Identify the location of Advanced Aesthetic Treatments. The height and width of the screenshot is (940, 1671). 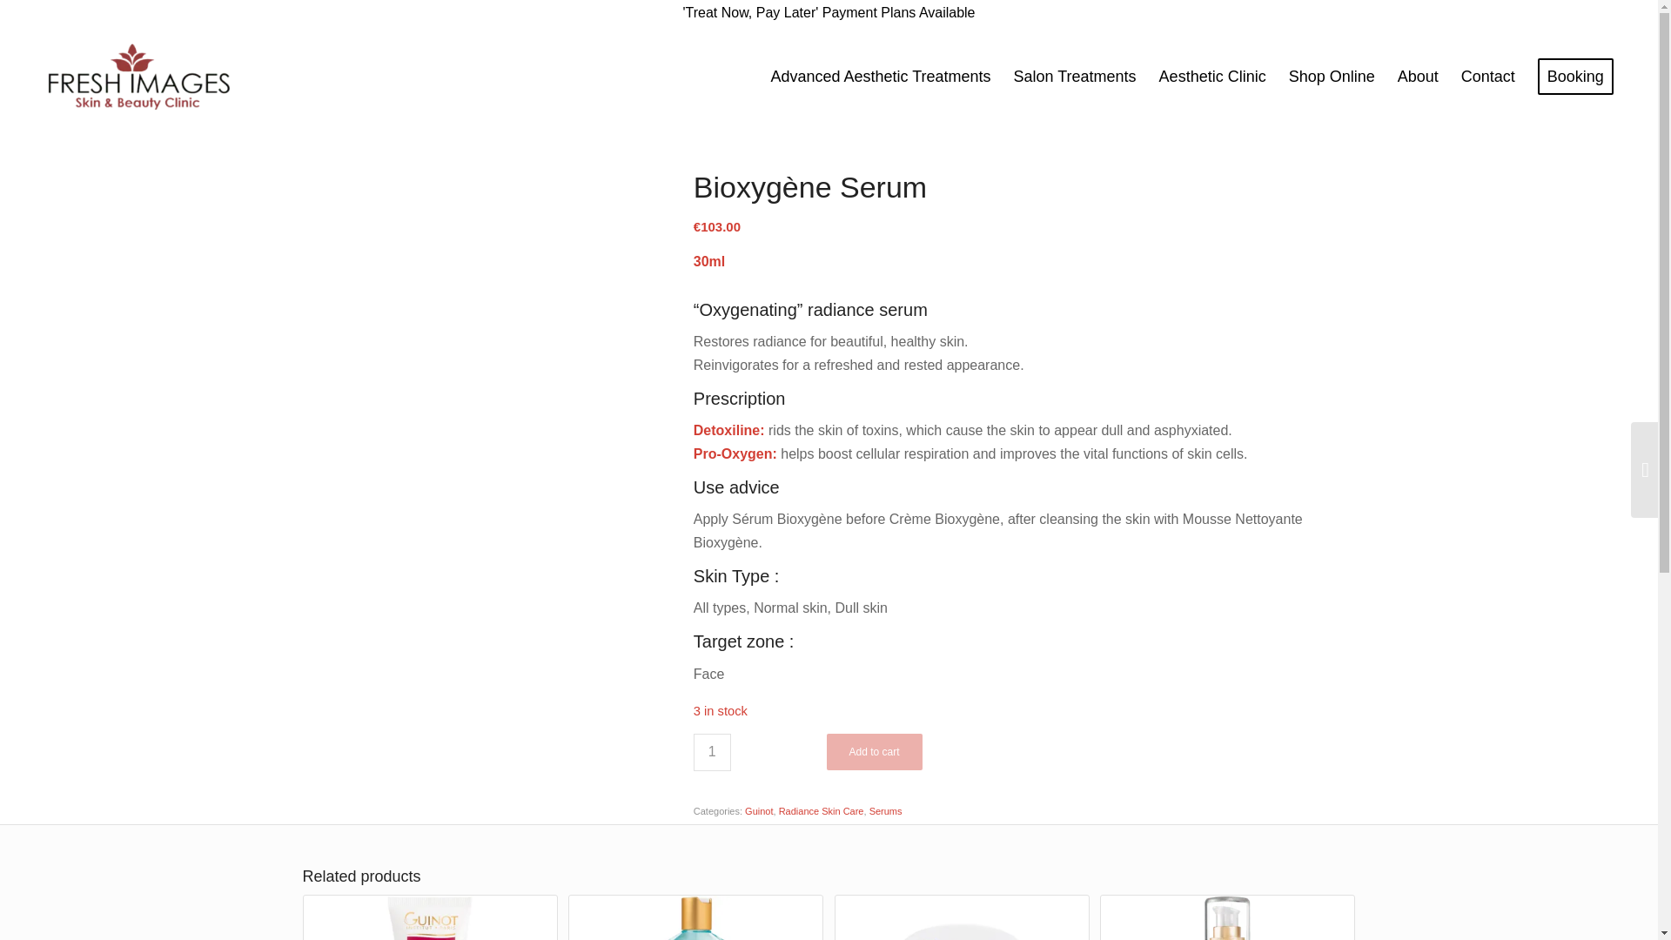
(879, 77).